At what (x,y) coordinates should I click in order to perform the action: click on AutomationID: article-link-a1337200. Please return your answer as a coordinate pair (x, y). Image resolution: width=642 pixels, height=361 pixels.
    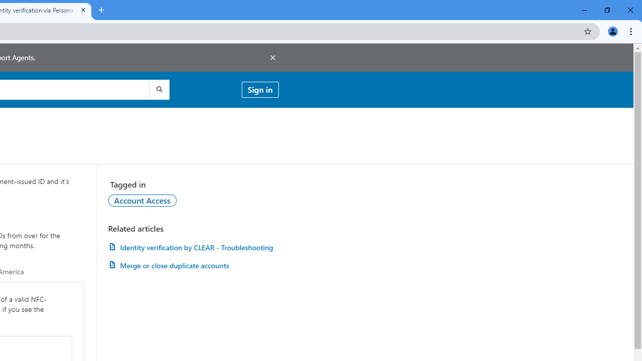
    Looking at the image, I should click on (193, 266).